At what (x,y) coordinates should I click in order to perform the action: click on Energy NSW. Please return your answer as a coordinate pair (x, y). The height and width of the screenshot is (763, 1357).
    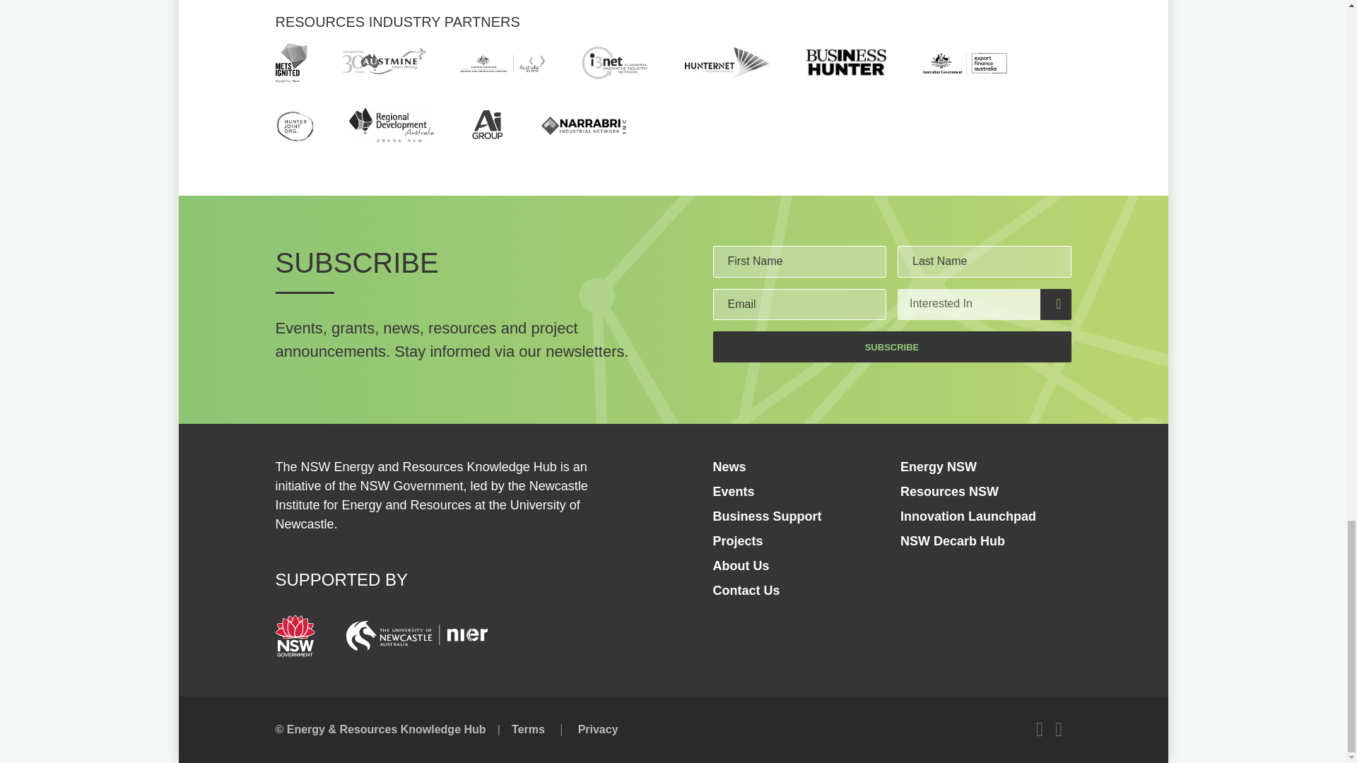
    Looking at the image, I should click on (939, 466).